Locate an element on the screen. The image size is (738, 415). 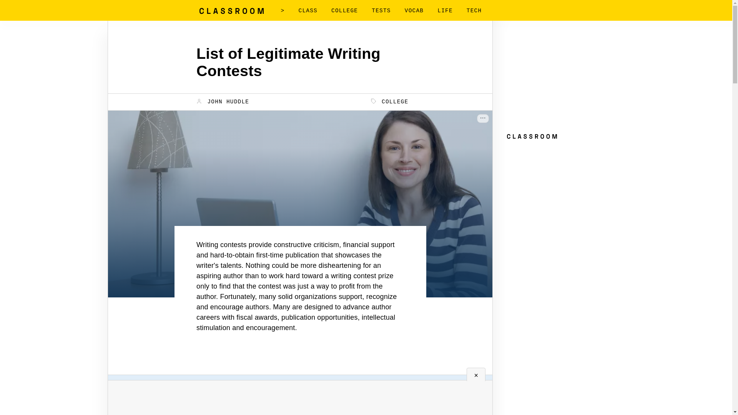
TECH is located at coordinates (474, 11).